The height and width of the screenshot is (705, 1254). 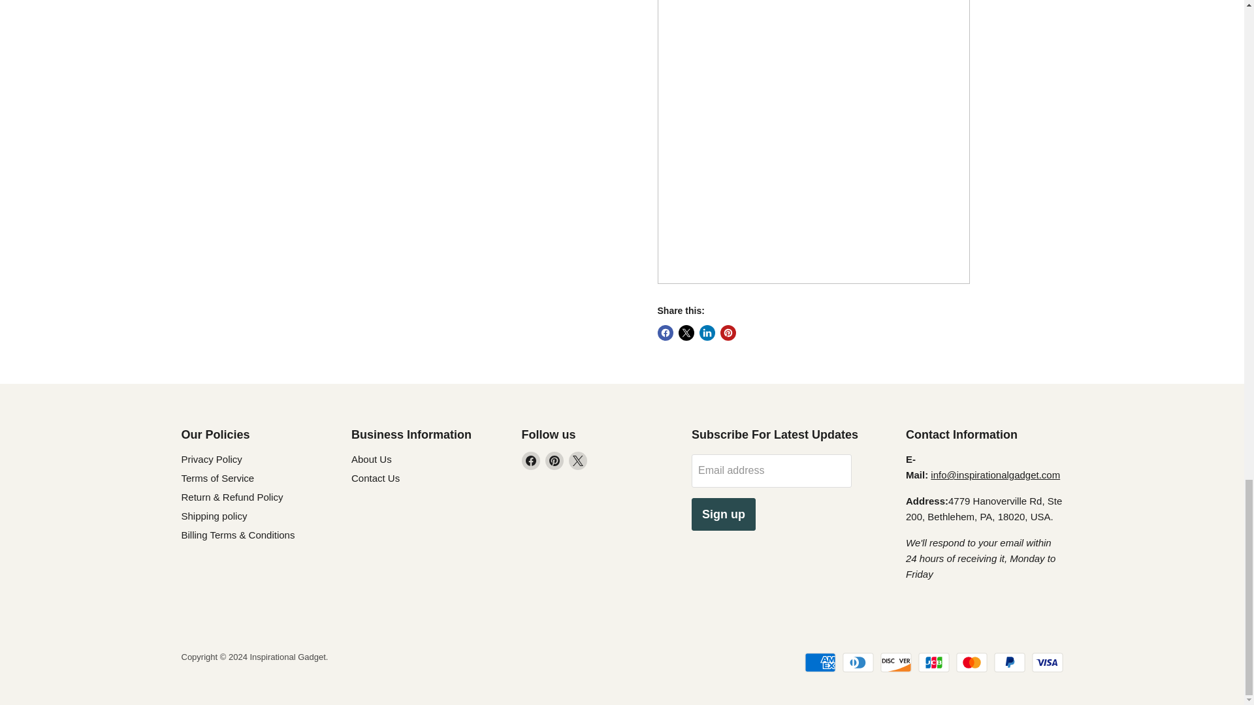 I want to click on Pin on Pinterest, so click(x=728, y=332).